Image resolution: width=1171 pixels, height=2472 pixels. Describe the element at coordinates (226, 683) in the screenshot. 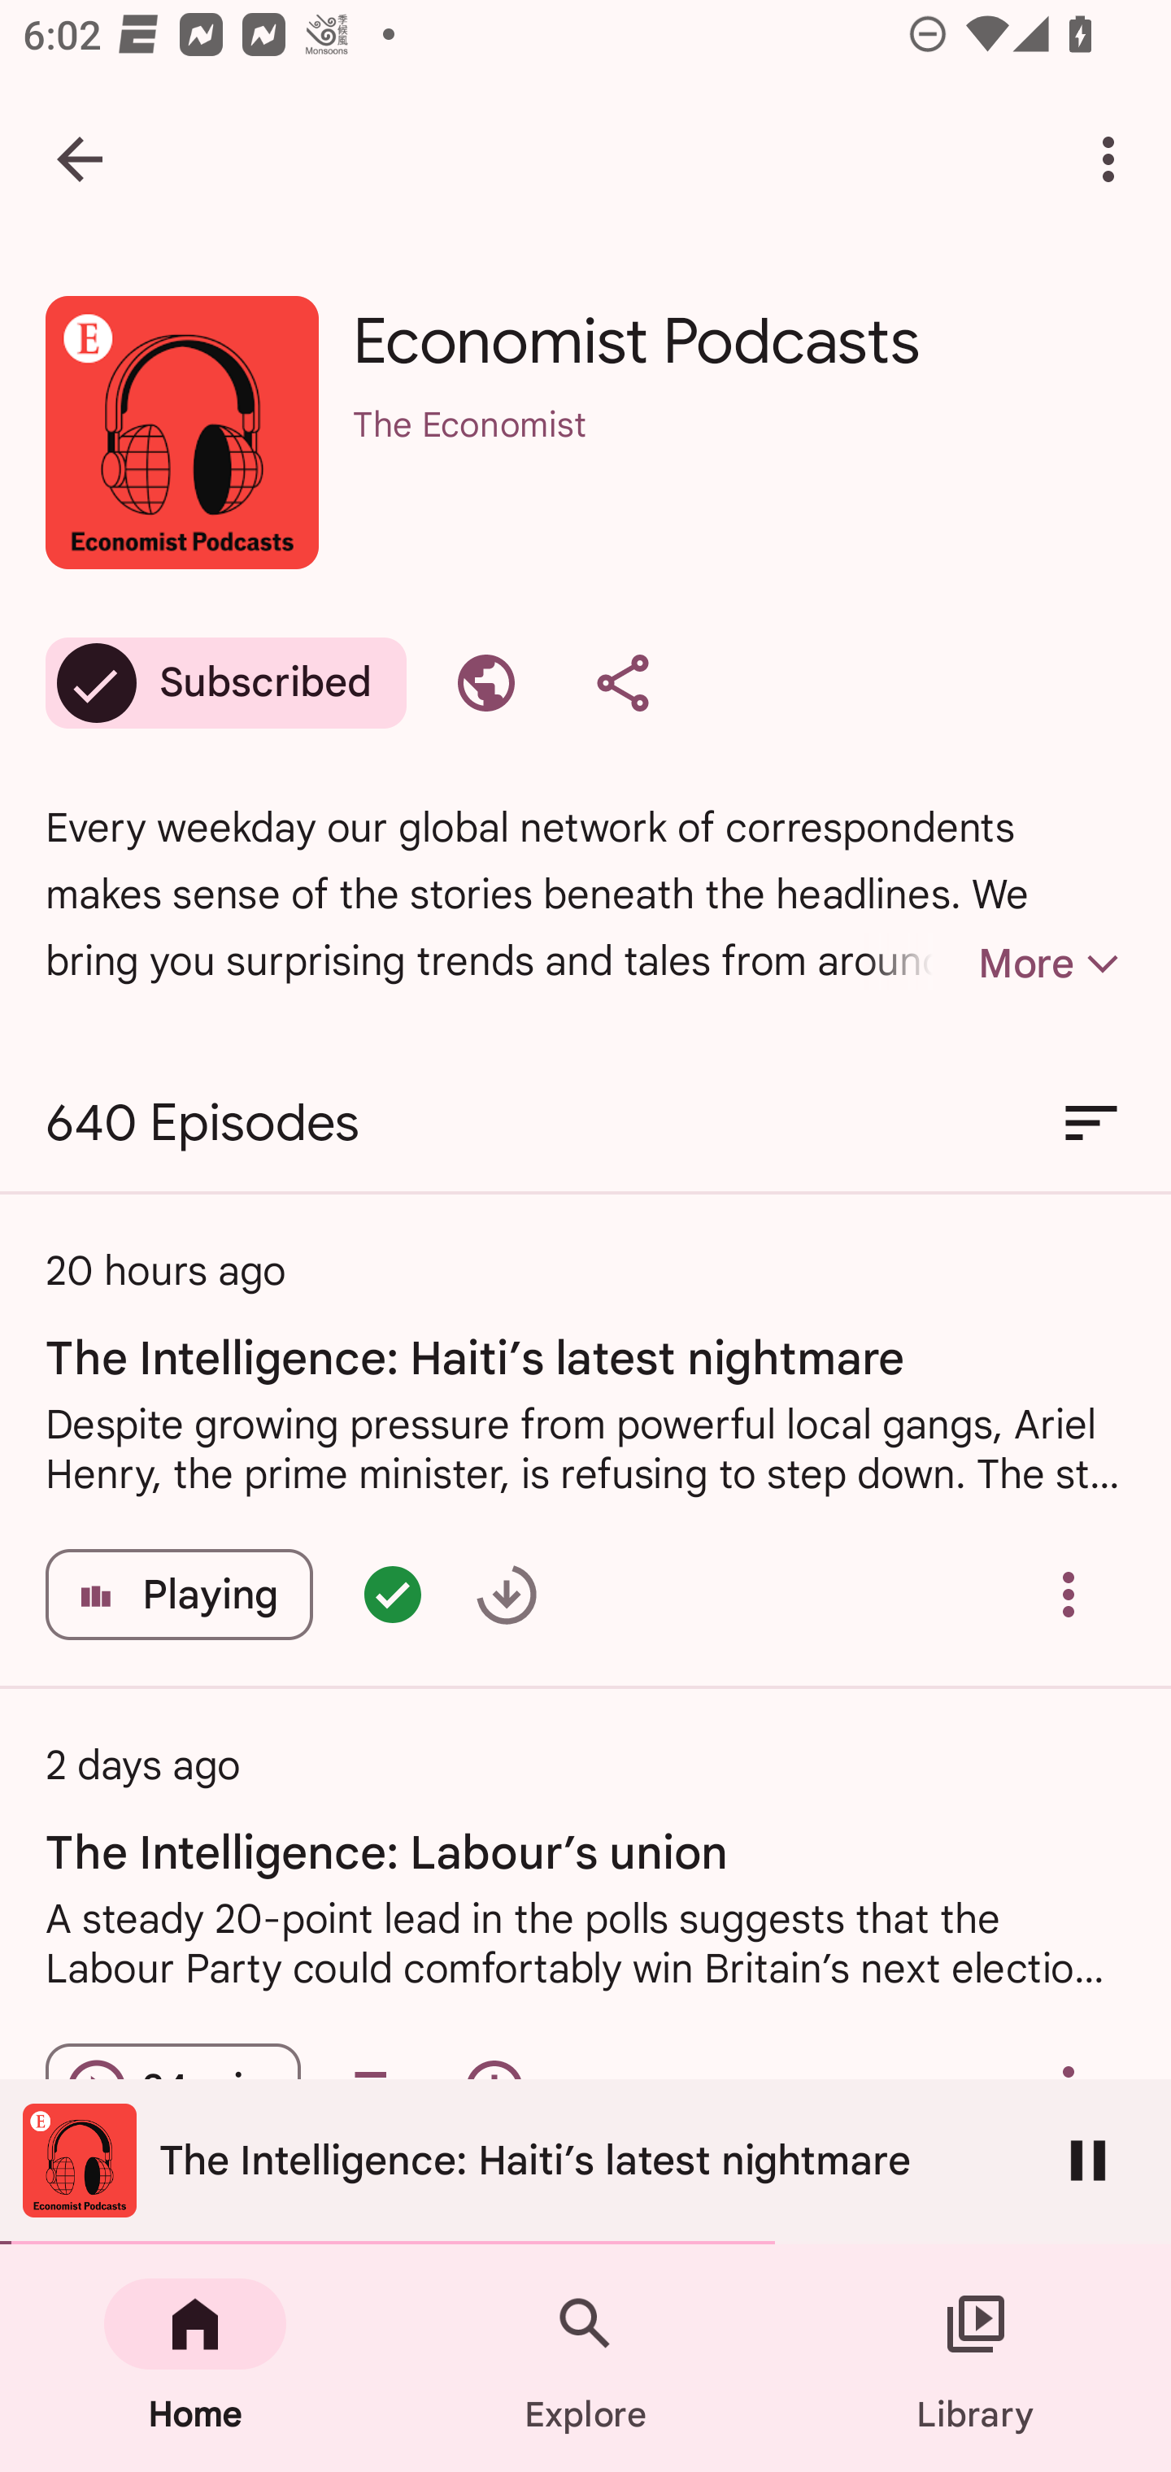

I see `Subscribed` at that location.